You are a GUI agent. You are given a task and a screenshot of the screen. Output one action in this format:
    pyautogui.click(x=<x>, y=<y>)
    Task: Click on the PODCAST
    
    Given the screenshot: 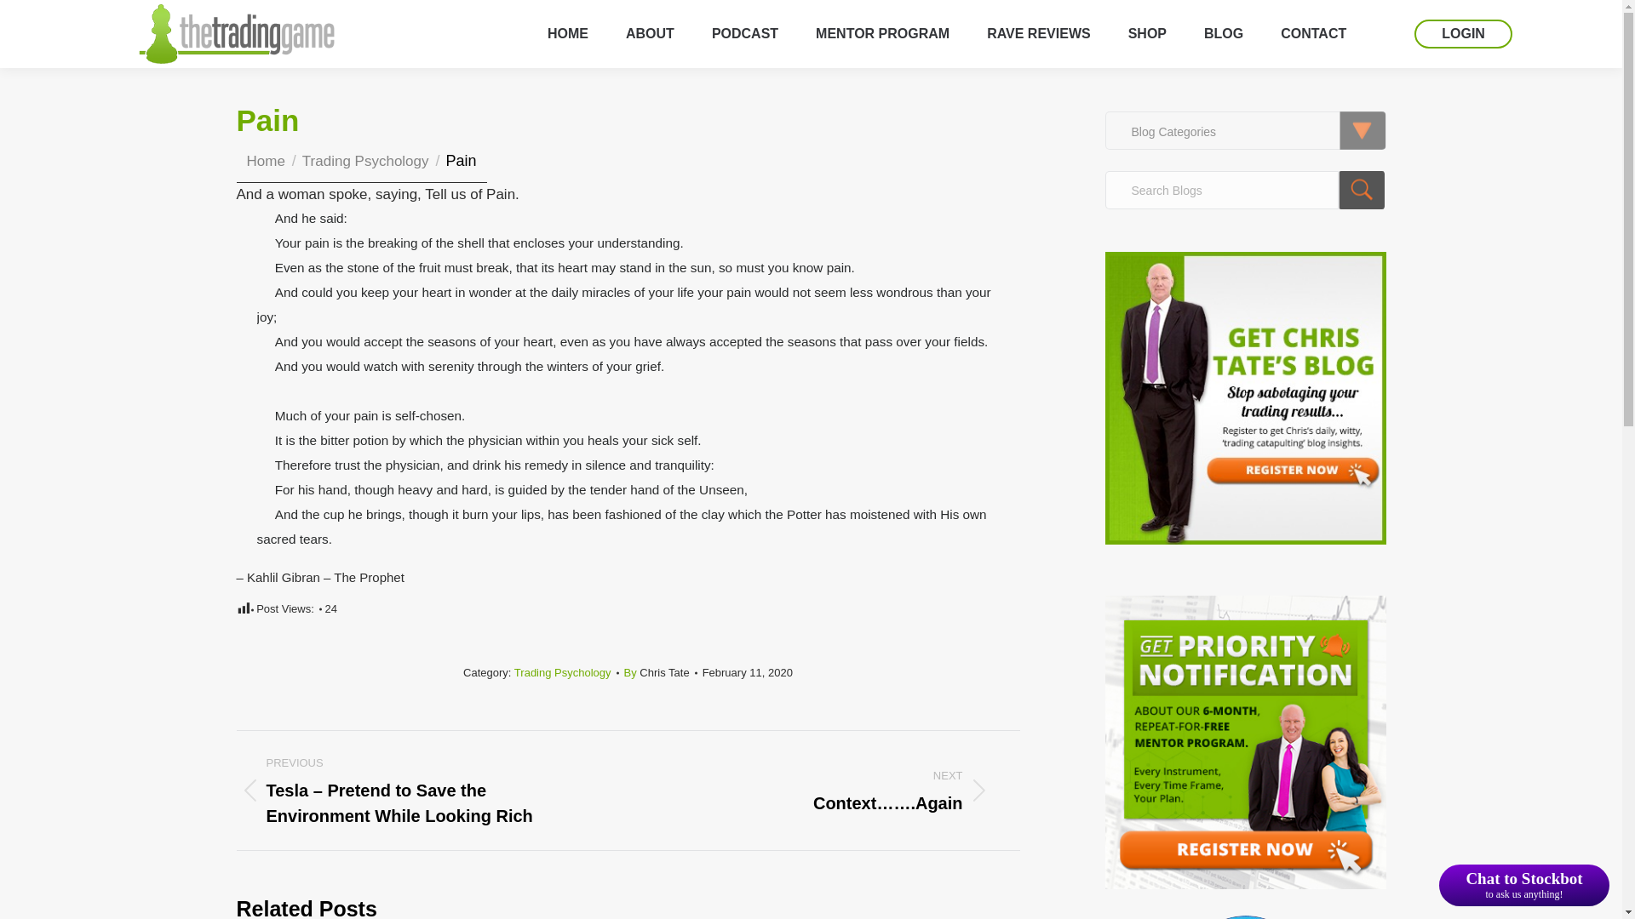 What is the action you would take?
    pyautogui.click(x=744, y=34)
    